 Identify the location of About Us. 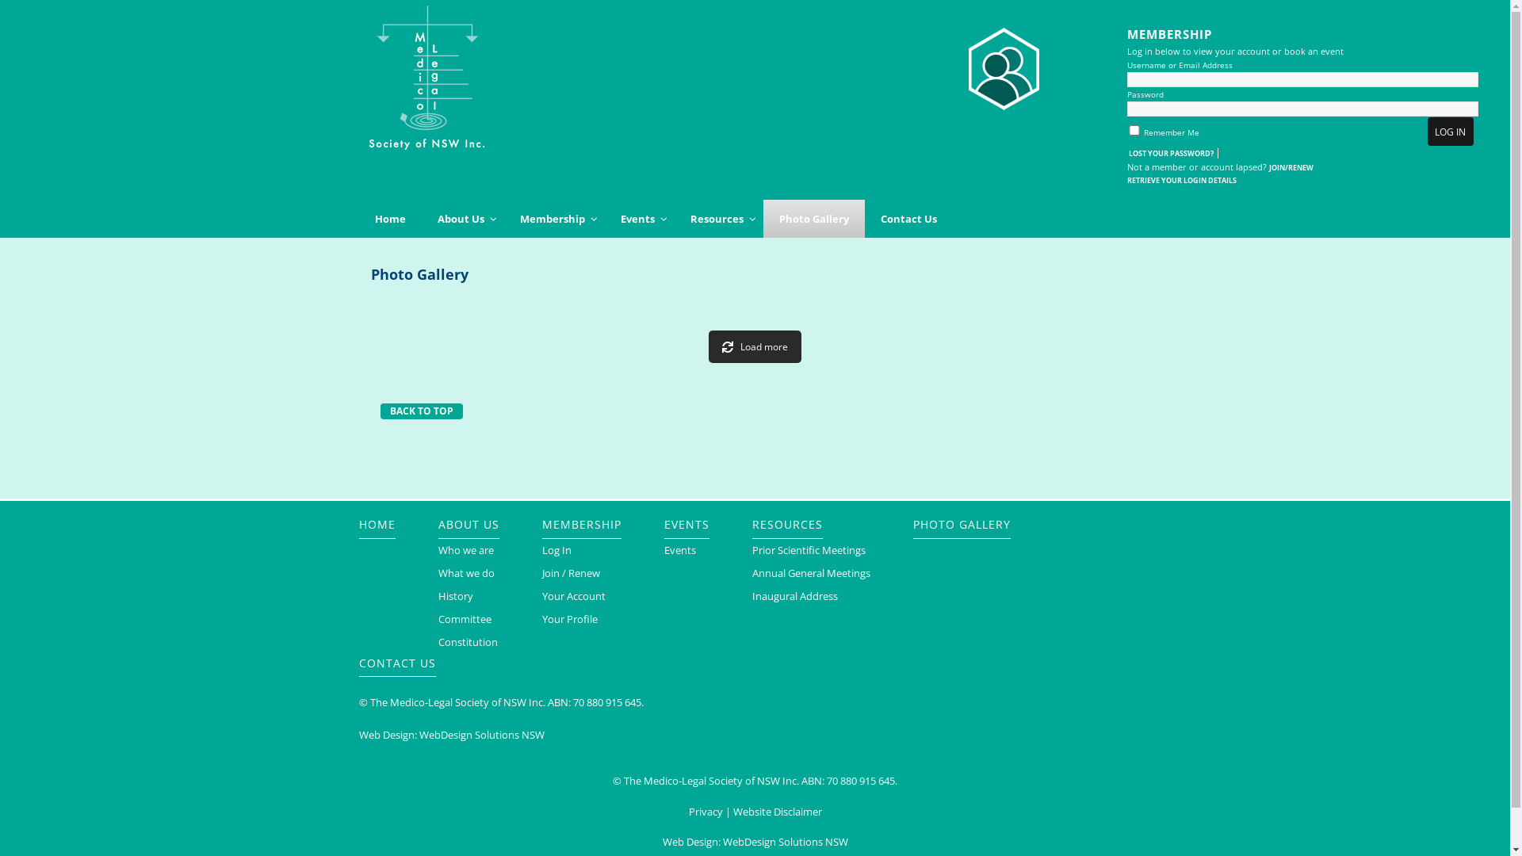
(463, 219).